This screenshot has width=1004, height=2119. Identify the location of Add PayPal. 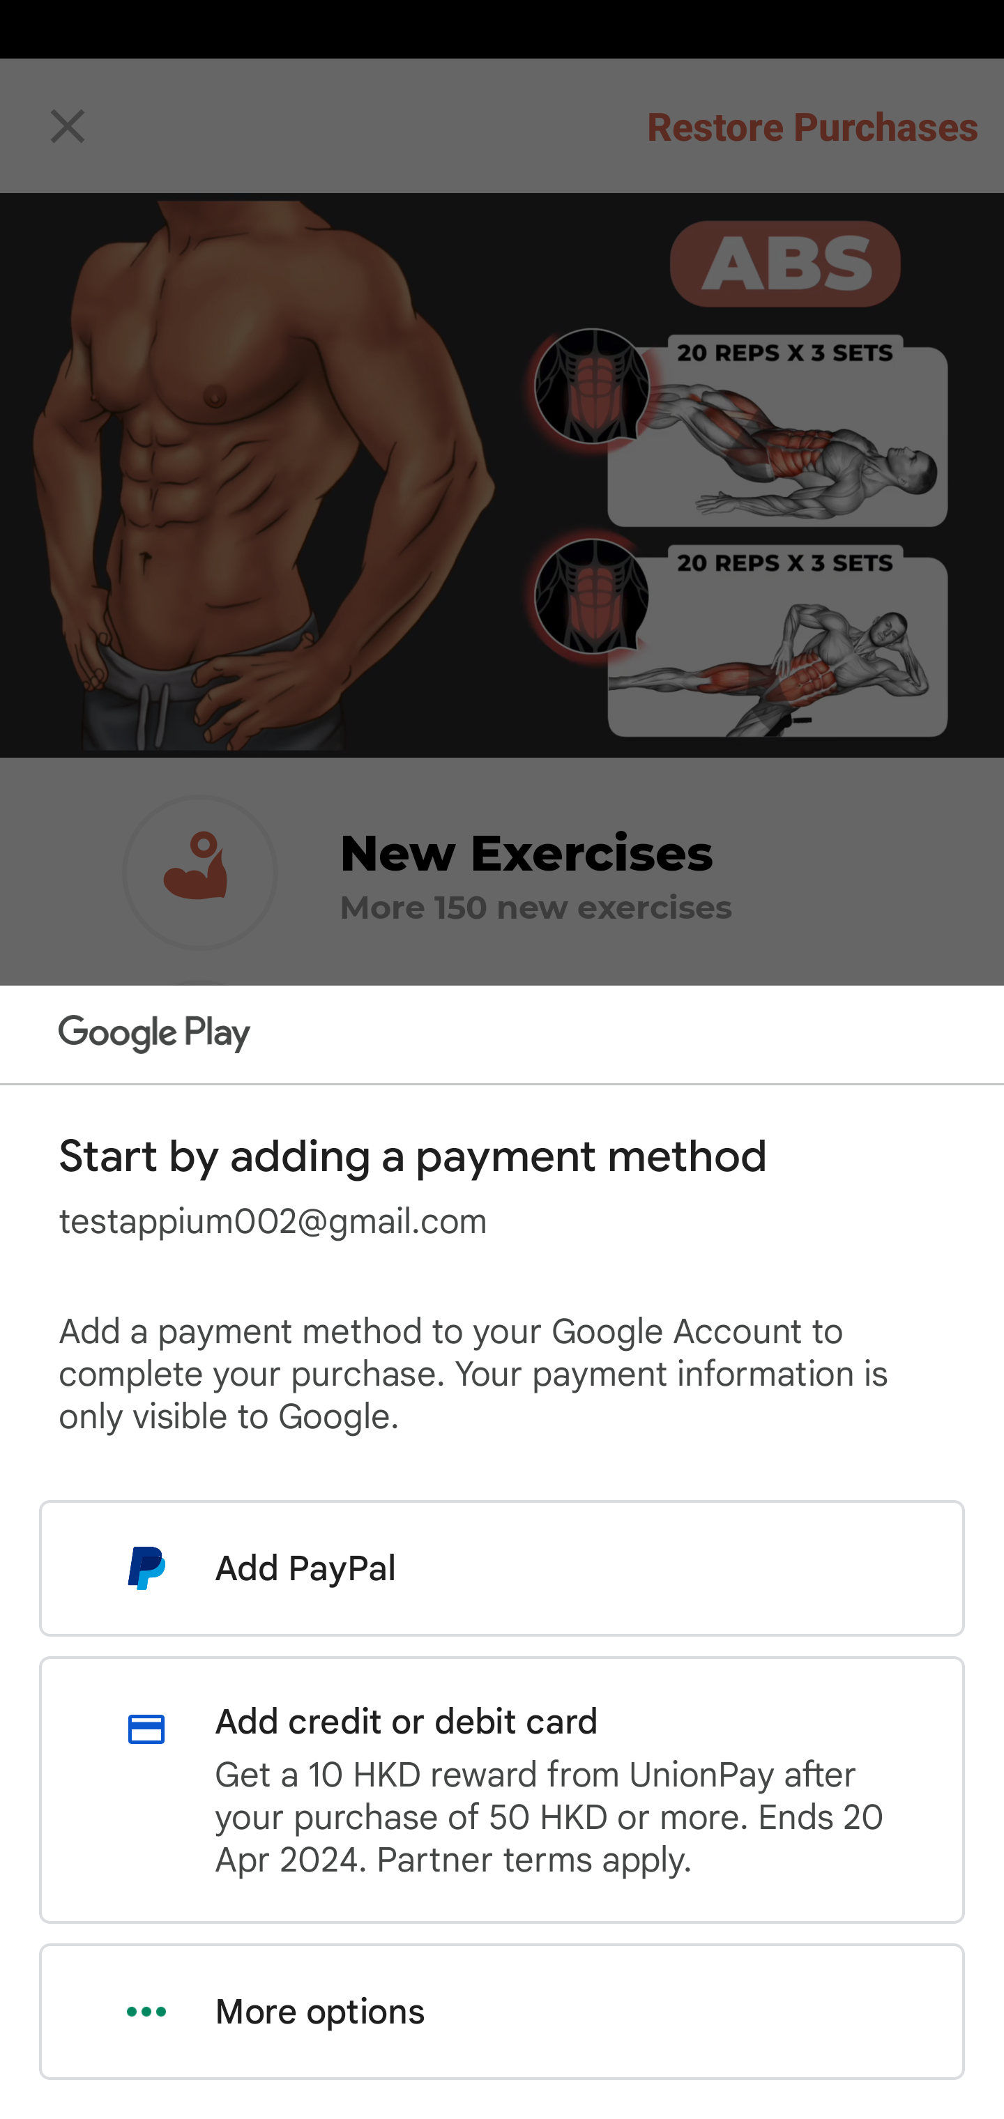
(502, 1568).